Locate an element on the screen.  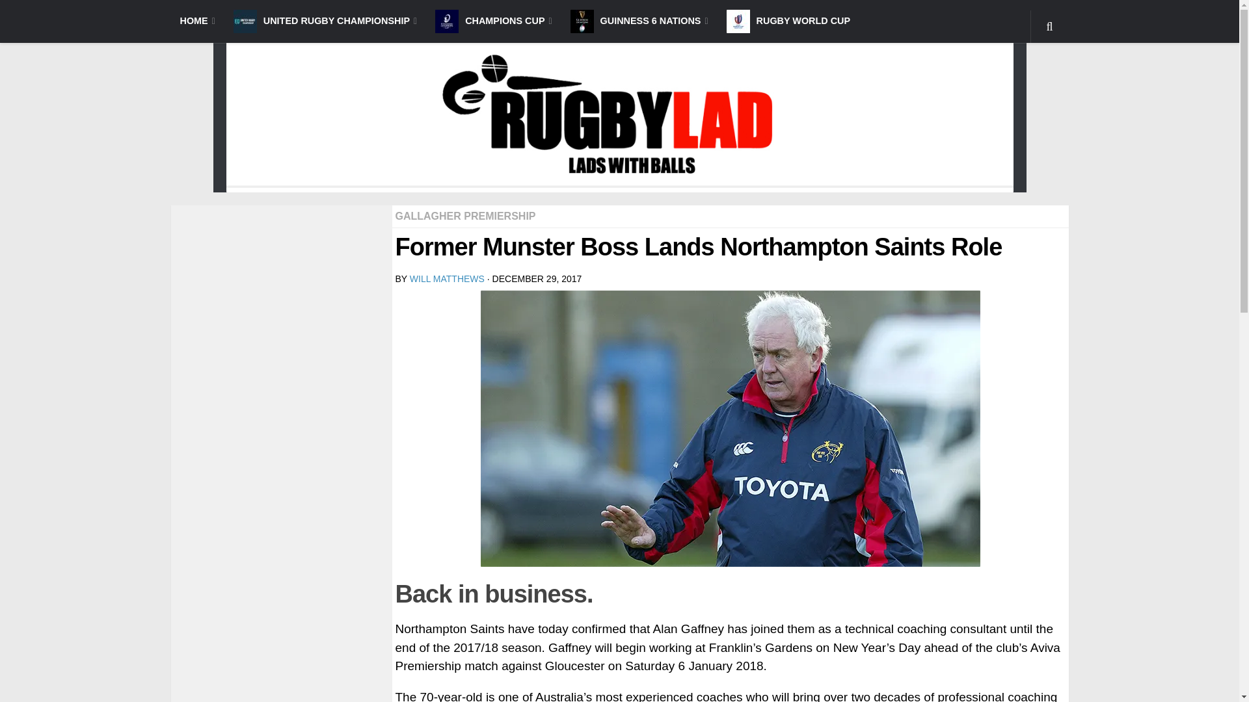
GUINNESS 6 NATIONS is located at coordinates (639, 21).